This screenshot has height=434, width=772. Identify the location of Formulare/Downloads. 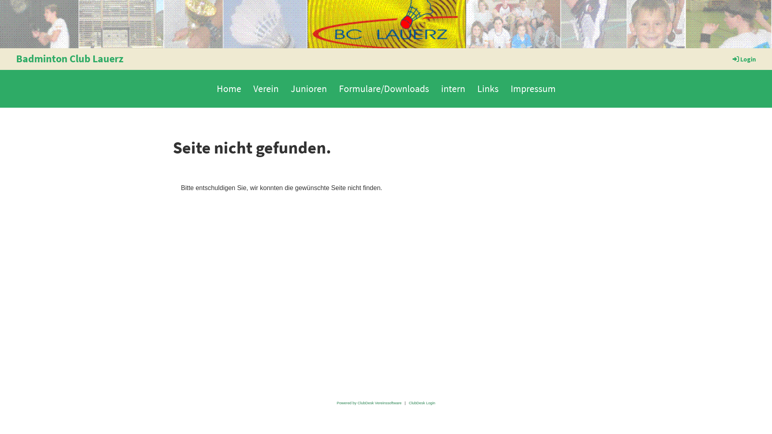
(384, 89).